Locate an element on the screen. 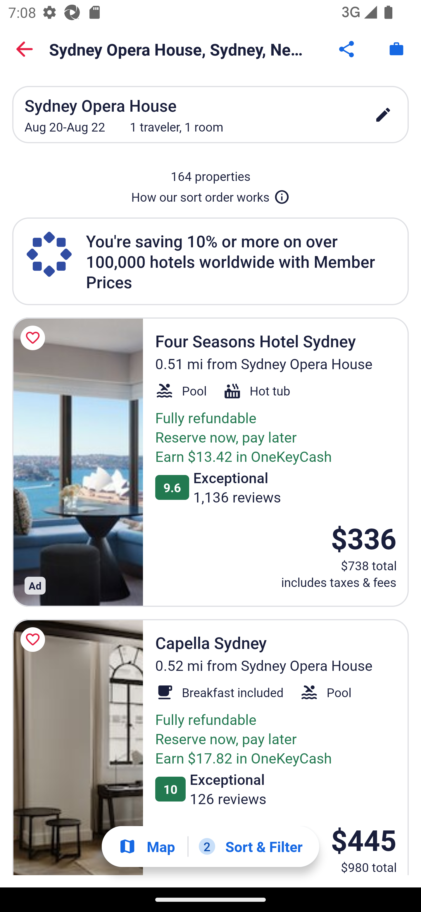  Capella Sydney is located at coordinates (77, 747).